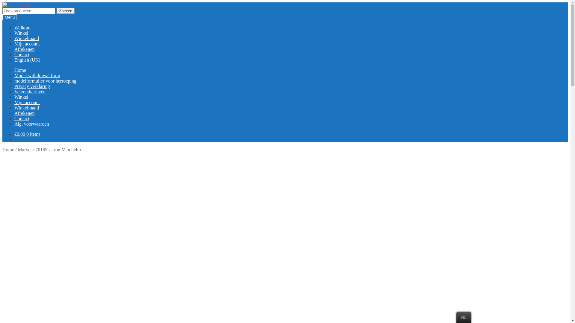 This screenshot has width=575, height=323. I want to click on Home, so click(20, 70).